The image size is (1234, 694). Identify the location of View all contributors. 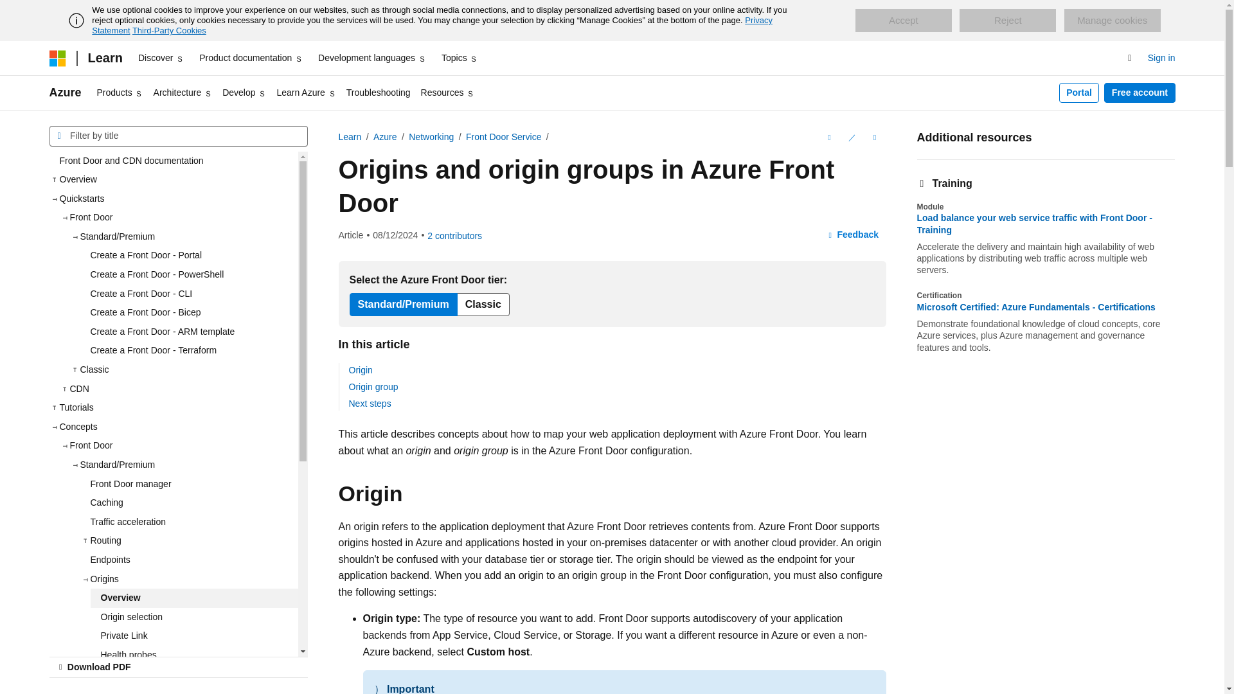
(454, 235).